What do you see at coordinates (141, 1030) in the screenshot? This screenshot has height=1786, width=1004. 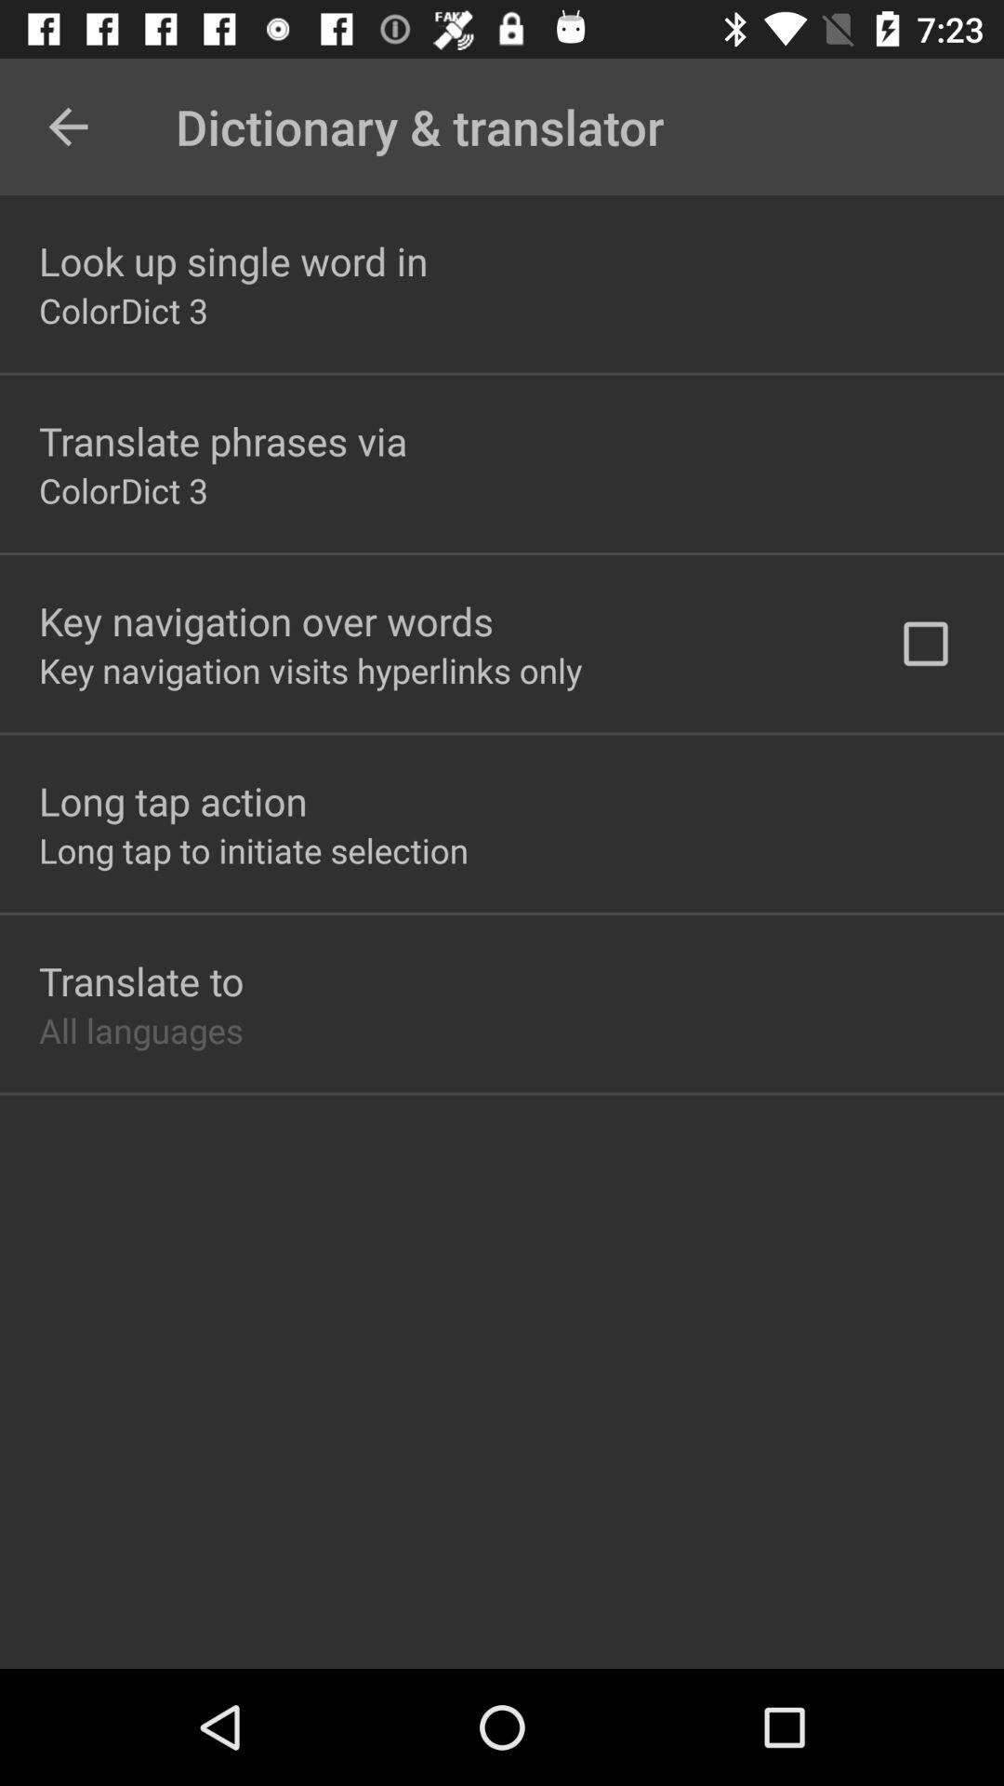 I see `choose the all languages item` at bounding box center [141, 1030].